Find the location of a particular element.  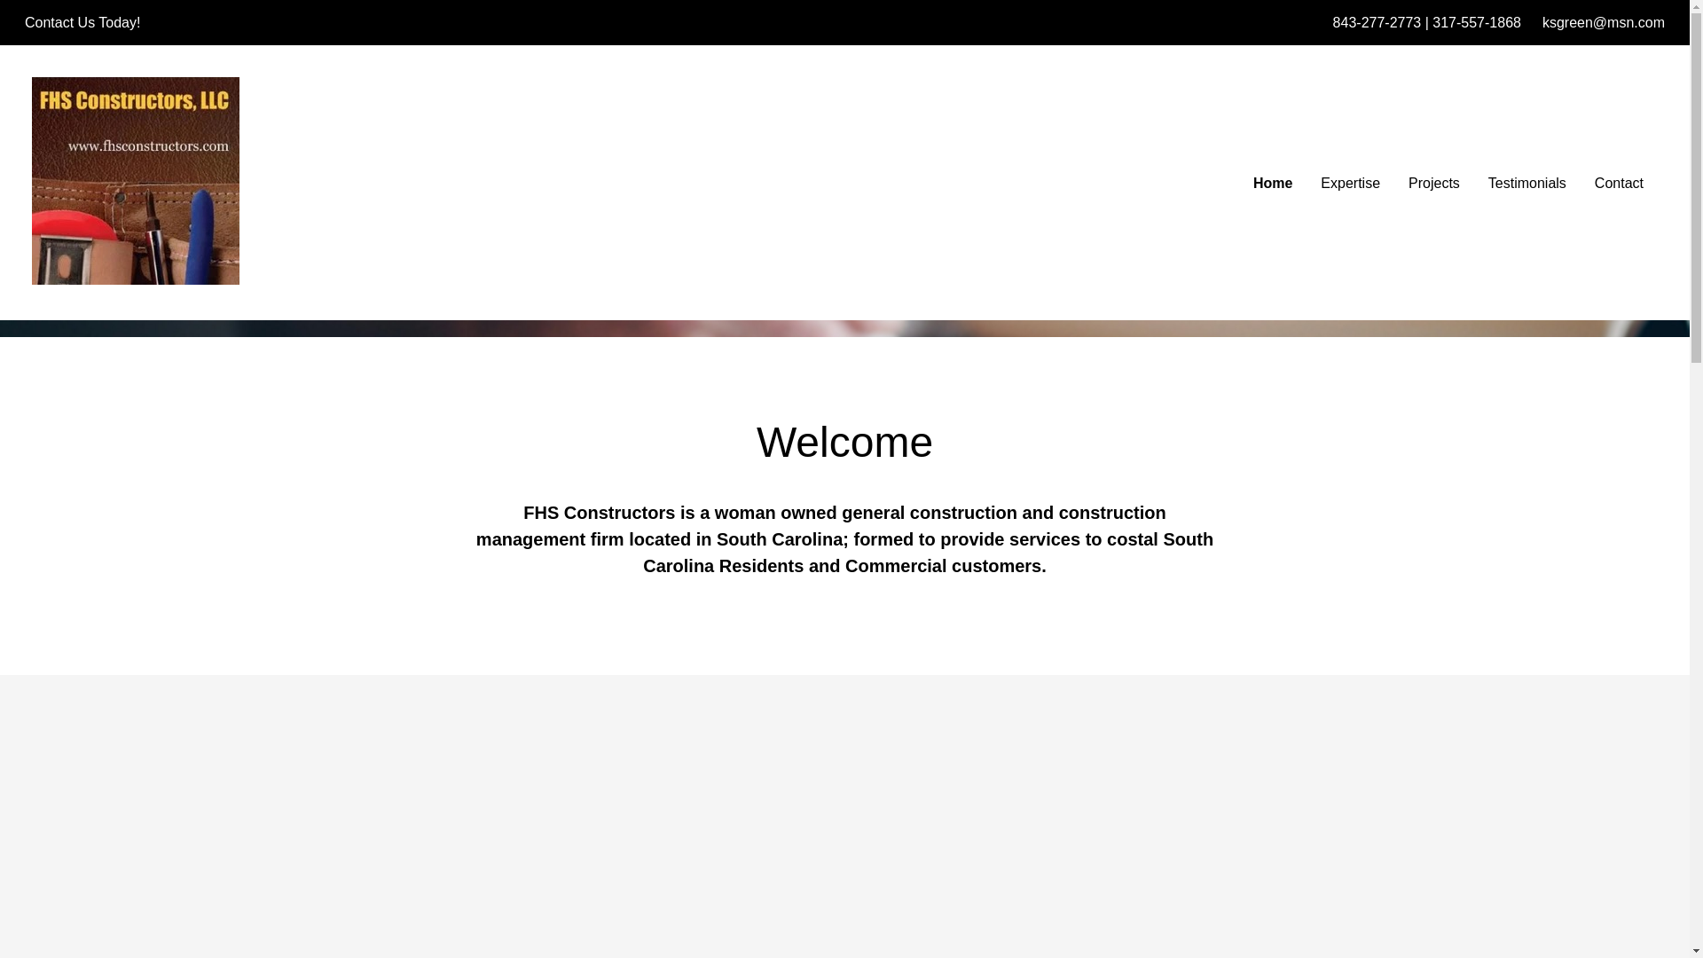

Home is located at coordinates (1272, 183).